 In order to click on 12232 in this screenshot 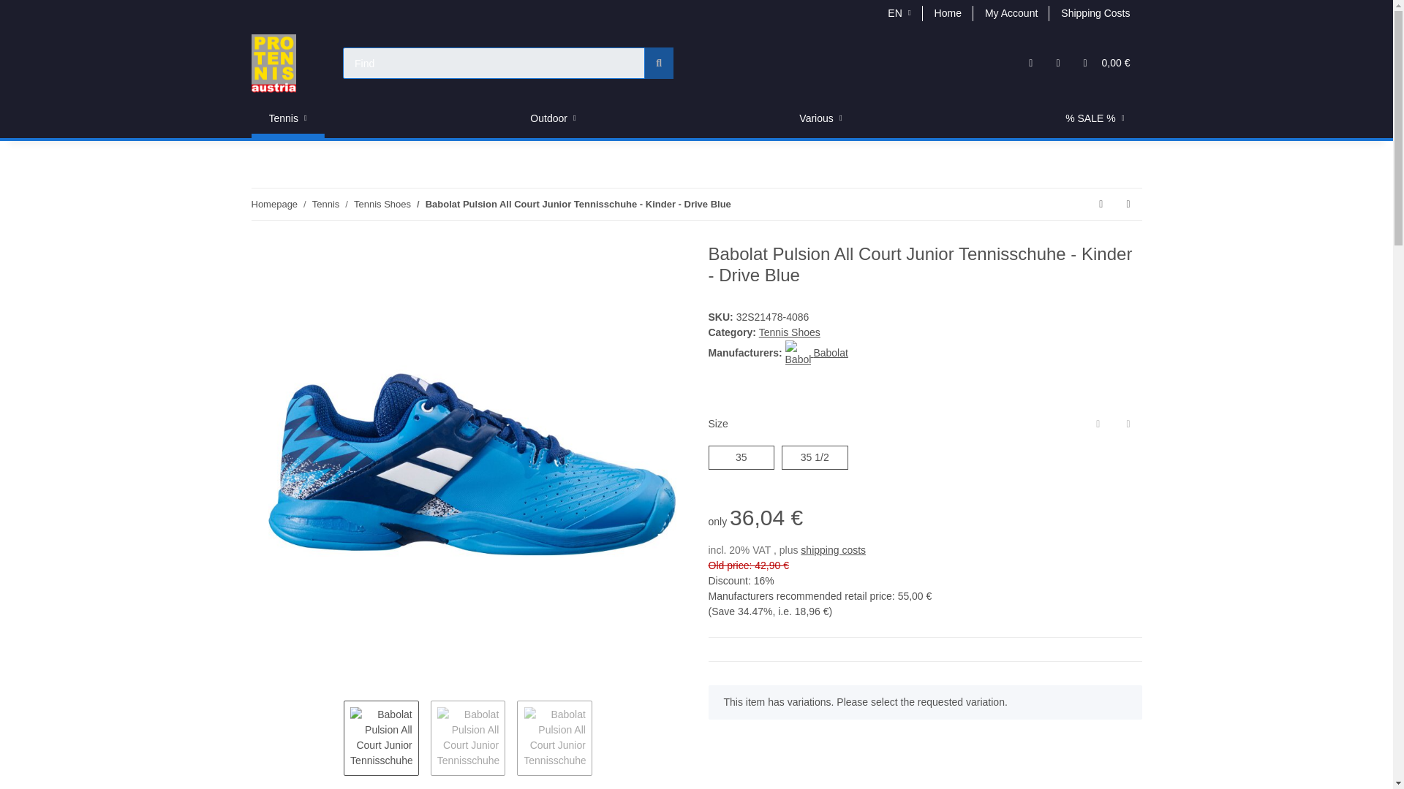, I will do `click(804, 454)`.